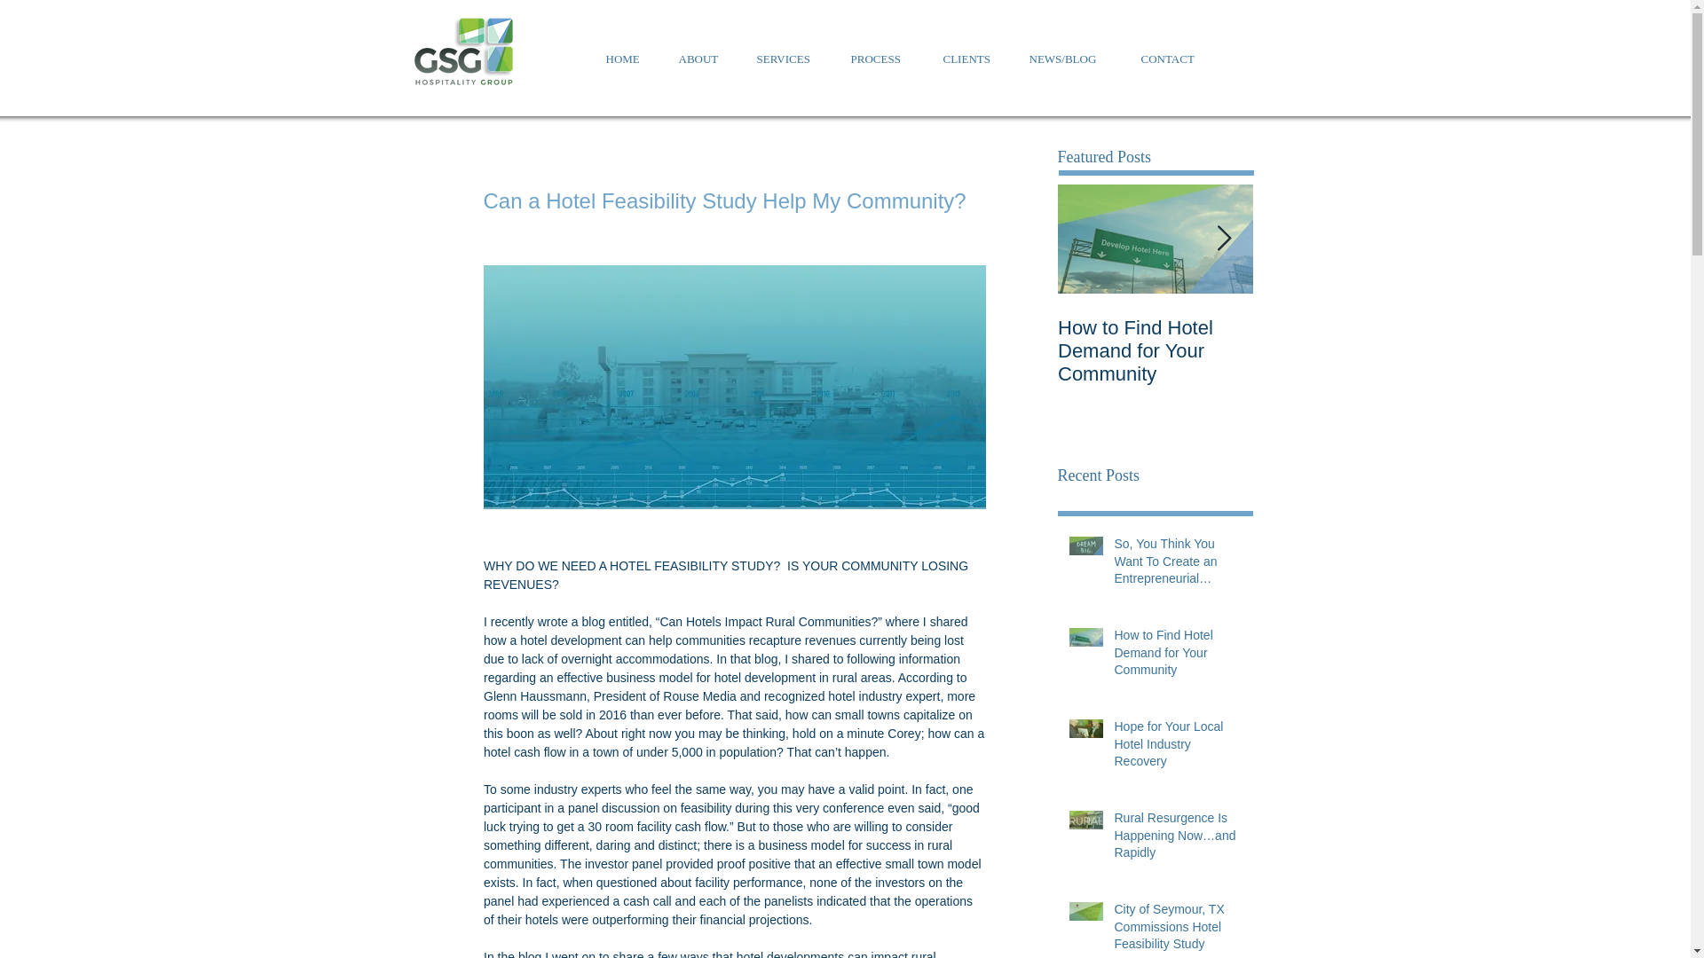 Image resolution: width=1704 pixels, height=958 pixels. What do you see at coordinates (1178, 656) in the screenshot?
I see `How to Find Hotel Demand for Your Community` at bounding box center [1178, 656].